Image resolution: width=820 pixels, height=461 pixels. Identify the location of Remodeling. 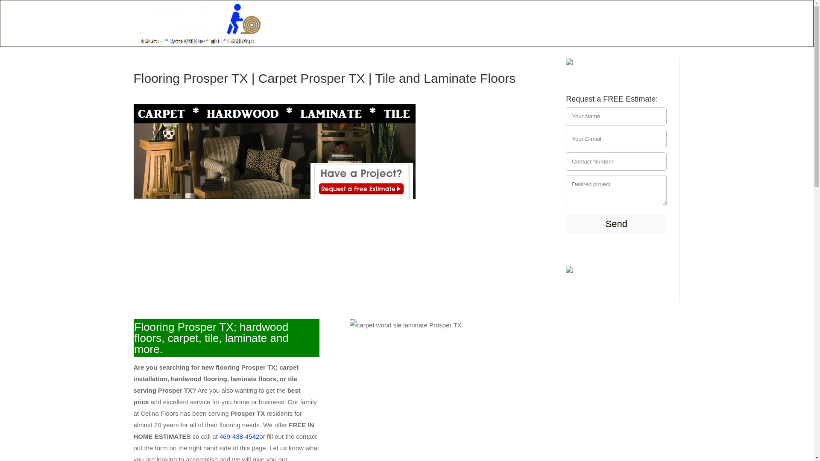
(530, 33).